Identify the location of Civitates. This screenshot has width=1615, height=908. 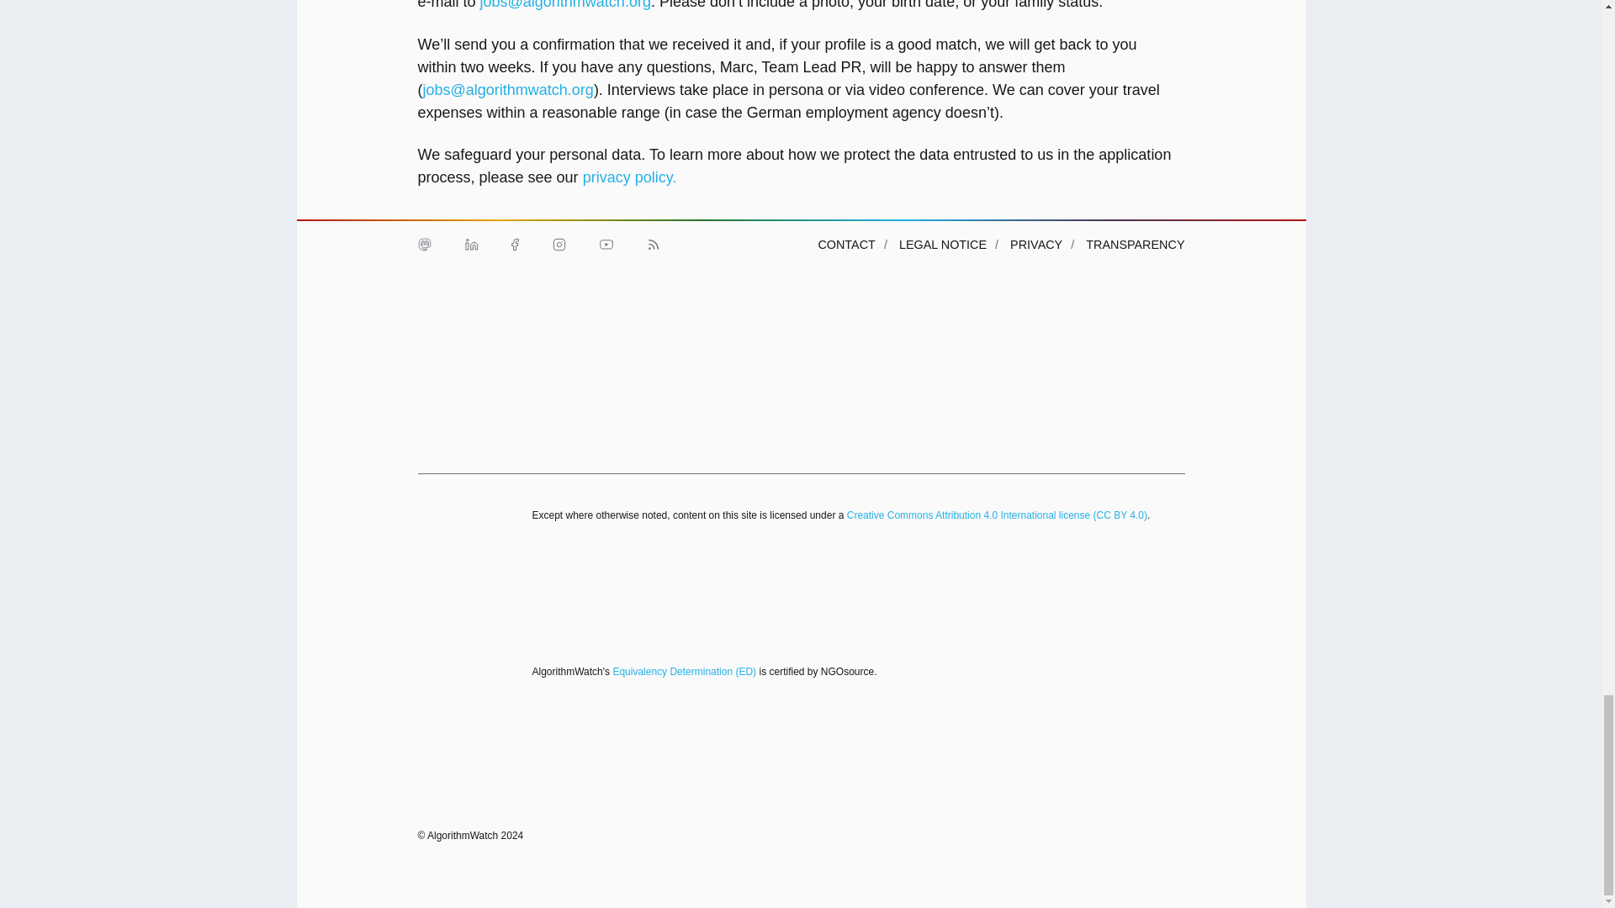
(594, 319).